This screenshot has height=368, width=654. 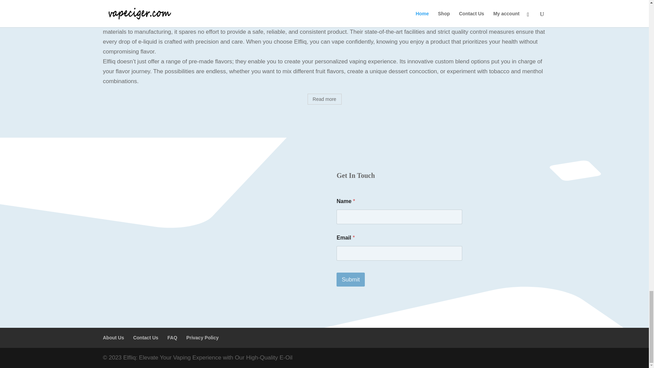 I want to click on About Us, so click(x=113, y=337).